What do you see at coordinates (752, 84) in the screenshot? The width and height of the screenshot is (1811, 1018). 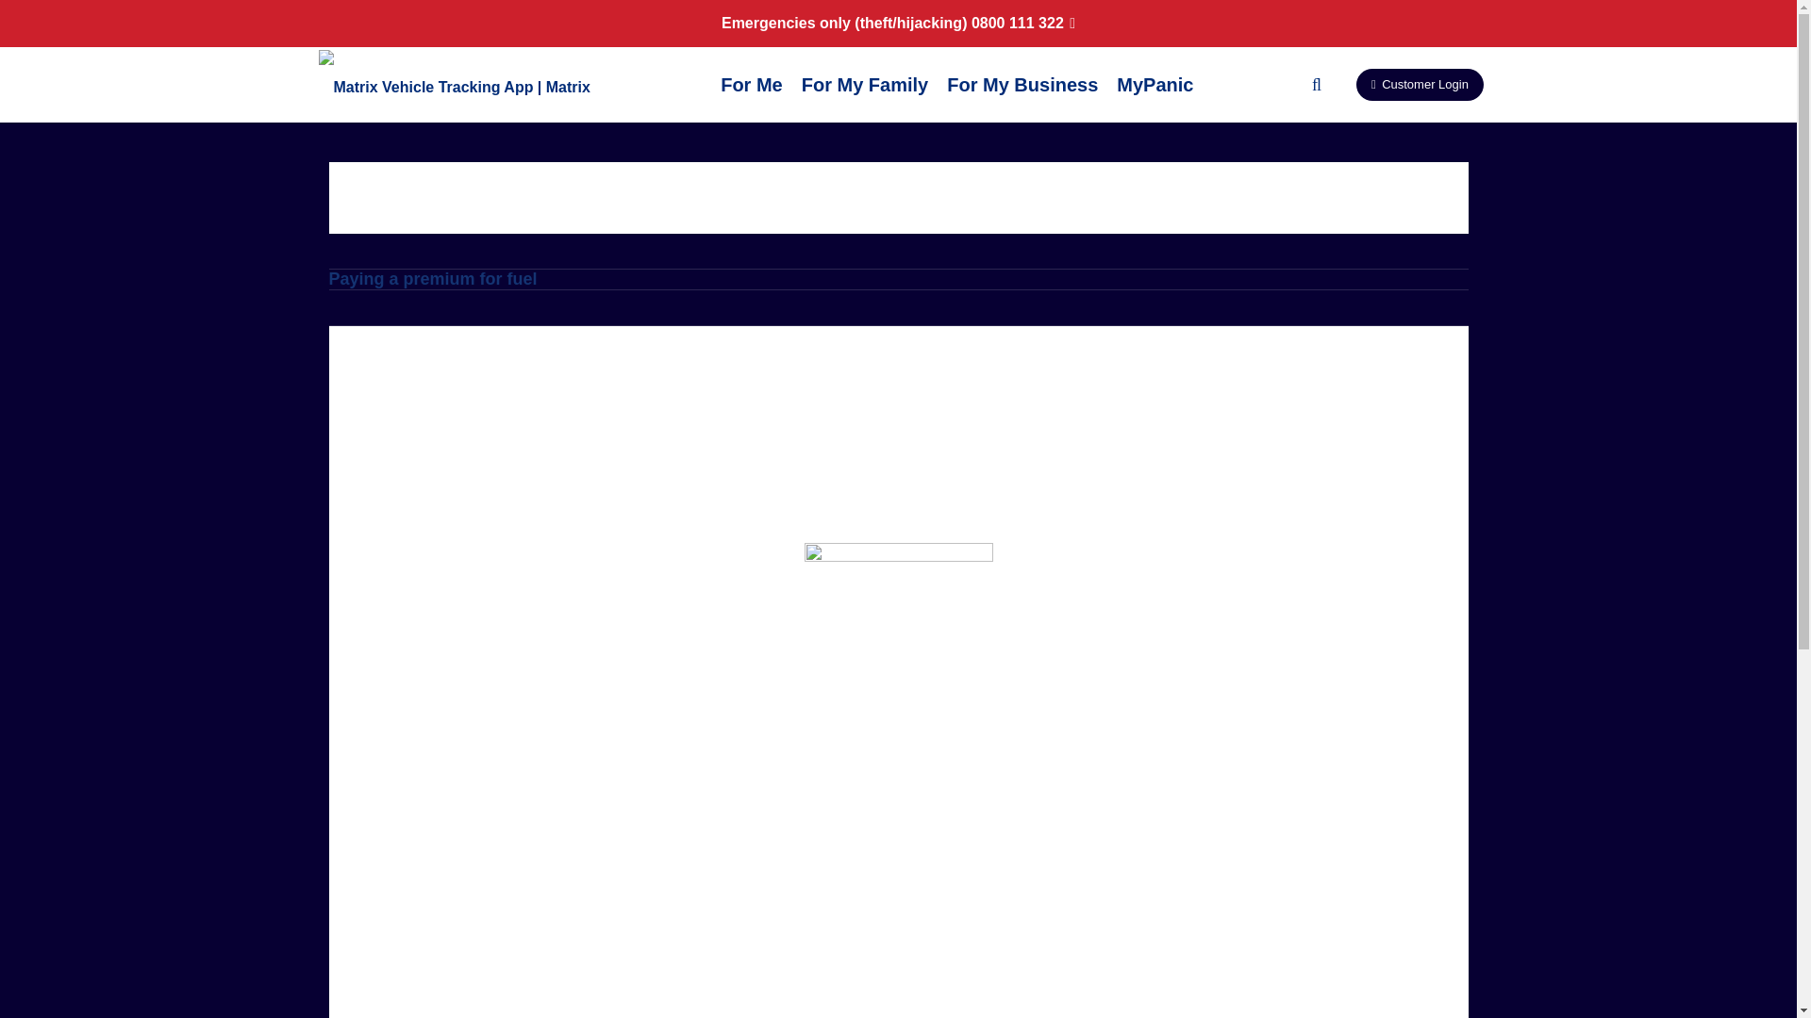 I see `For Me` at bounding box center [752, 84].